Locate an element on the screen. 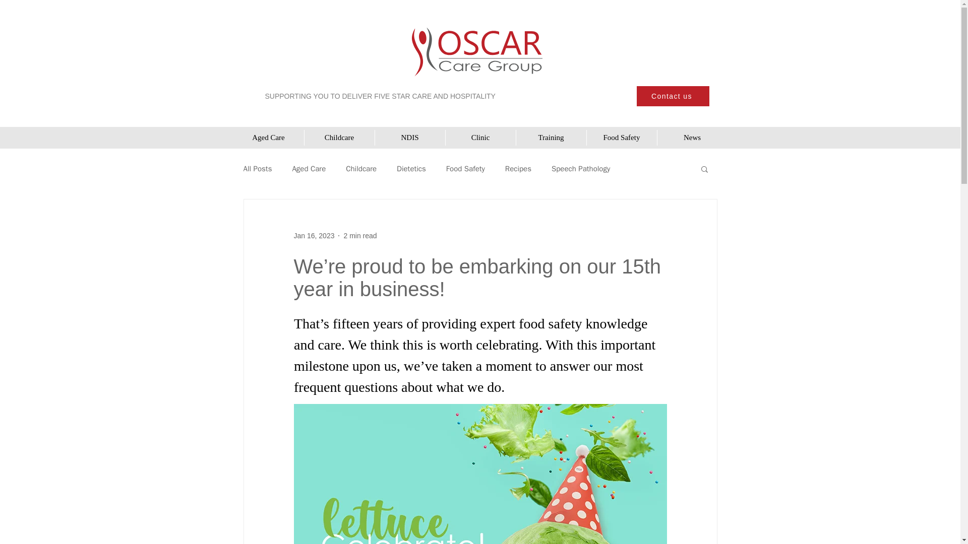 The height and width of the screenshot is (544, 968). Jan 16, 2023 is located at coordinates (314, 236).